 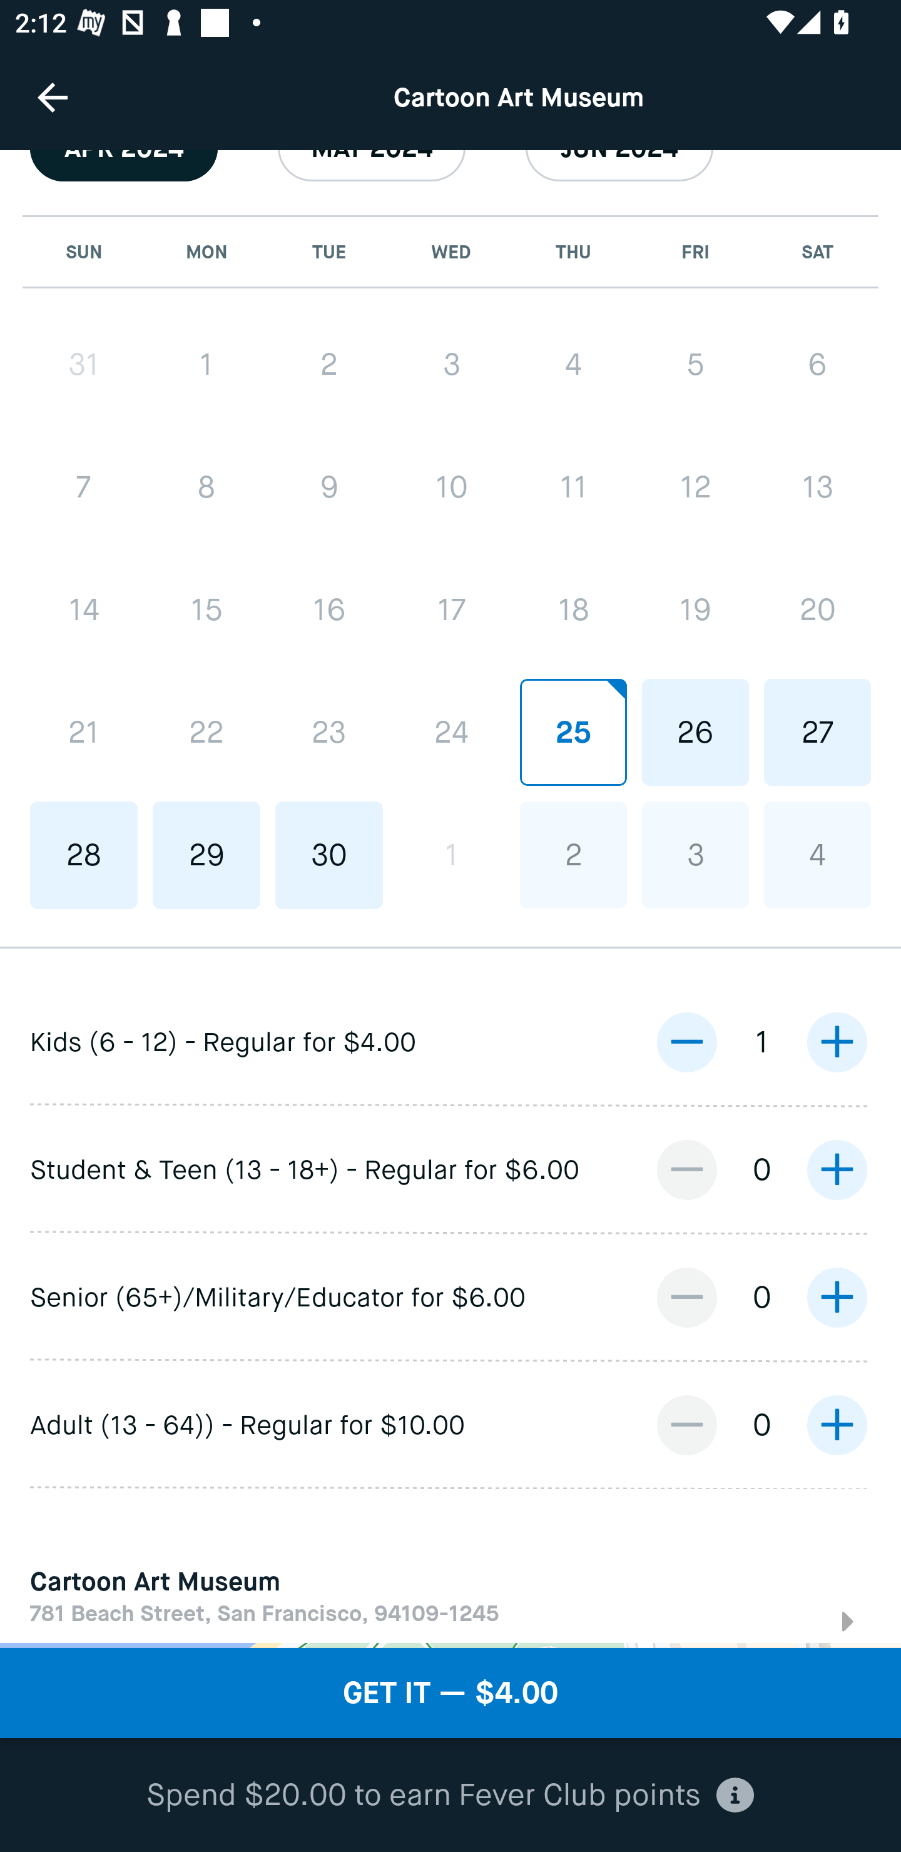 What do you see at coordinates (206, 364) in the screenshot?
I see `1` at bounding box center [206, 364].